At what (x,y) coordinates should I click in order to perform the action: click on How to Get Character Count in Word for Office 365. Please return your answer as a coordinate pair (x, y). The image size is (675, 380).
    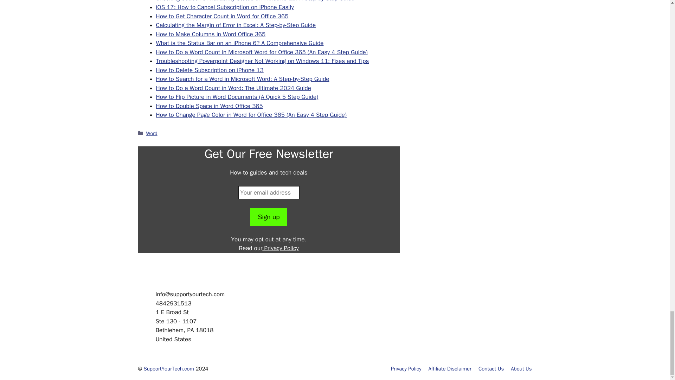
    Looking at the image, I should click on (222, 16).